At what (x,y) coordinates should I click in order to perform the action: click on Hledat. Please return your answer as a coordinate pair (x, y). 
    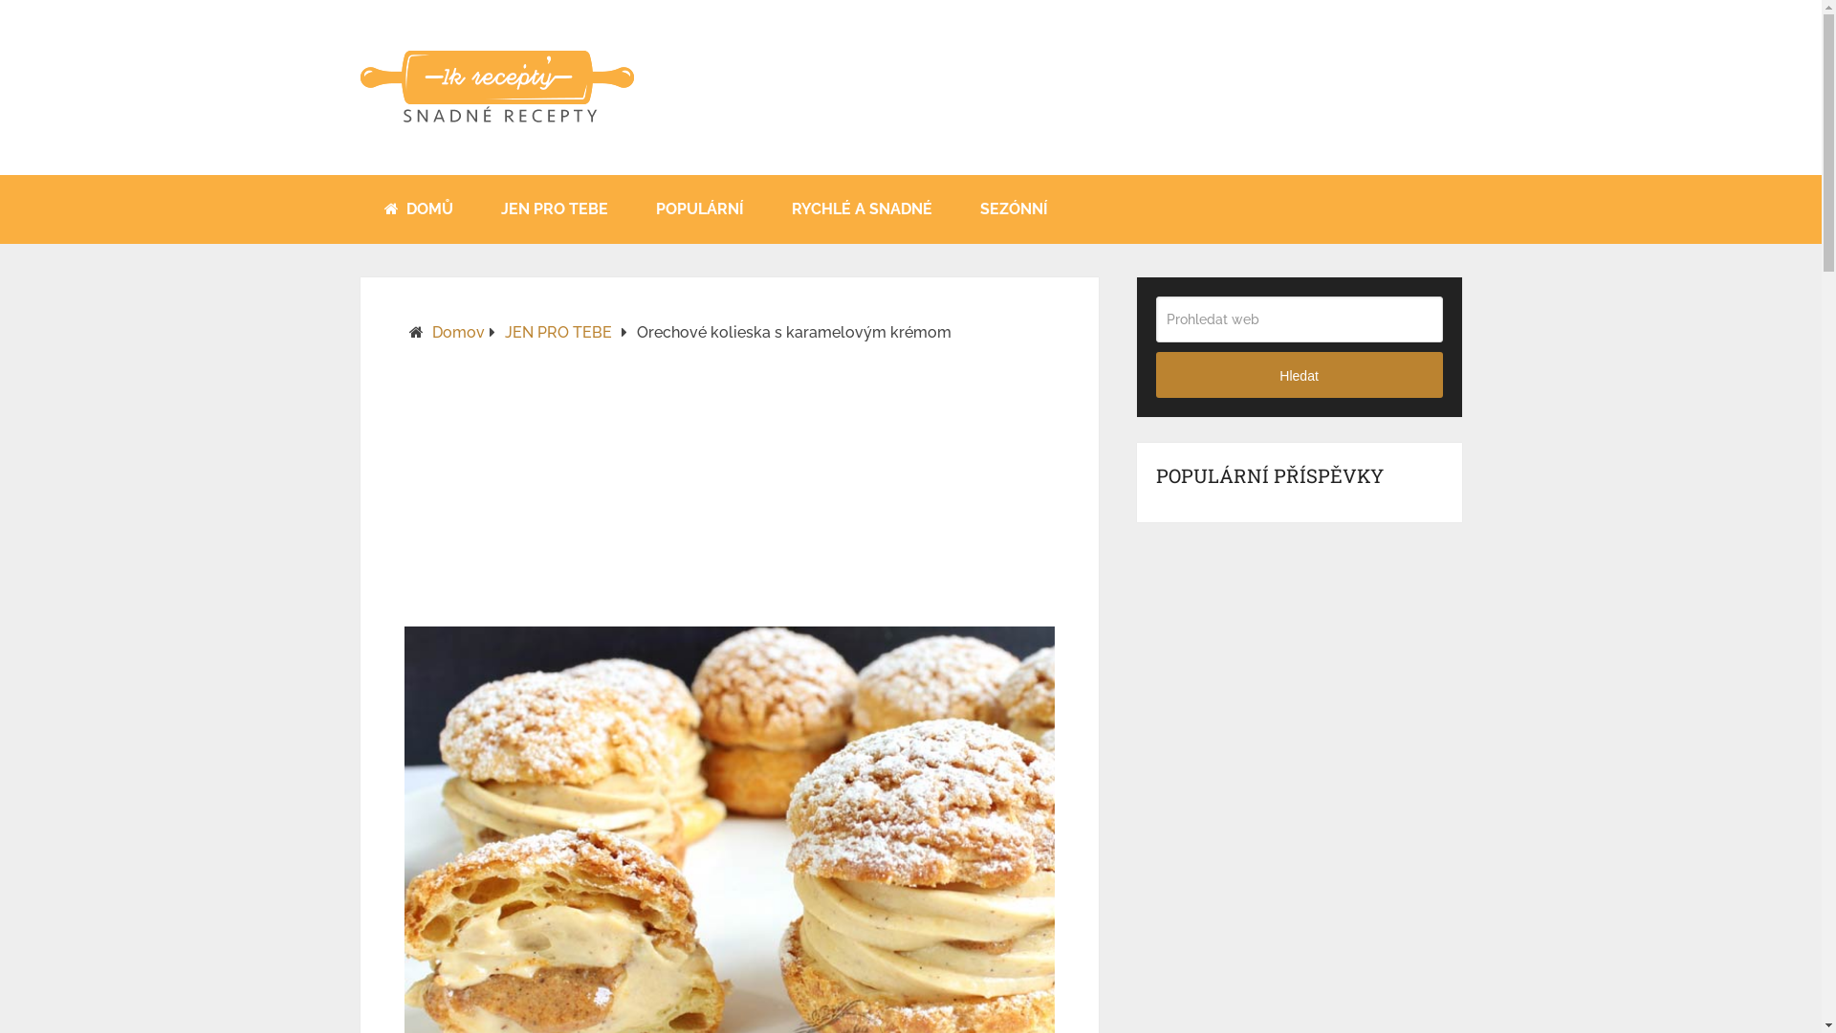
    Looking at the image, I should click on (1300, 375).